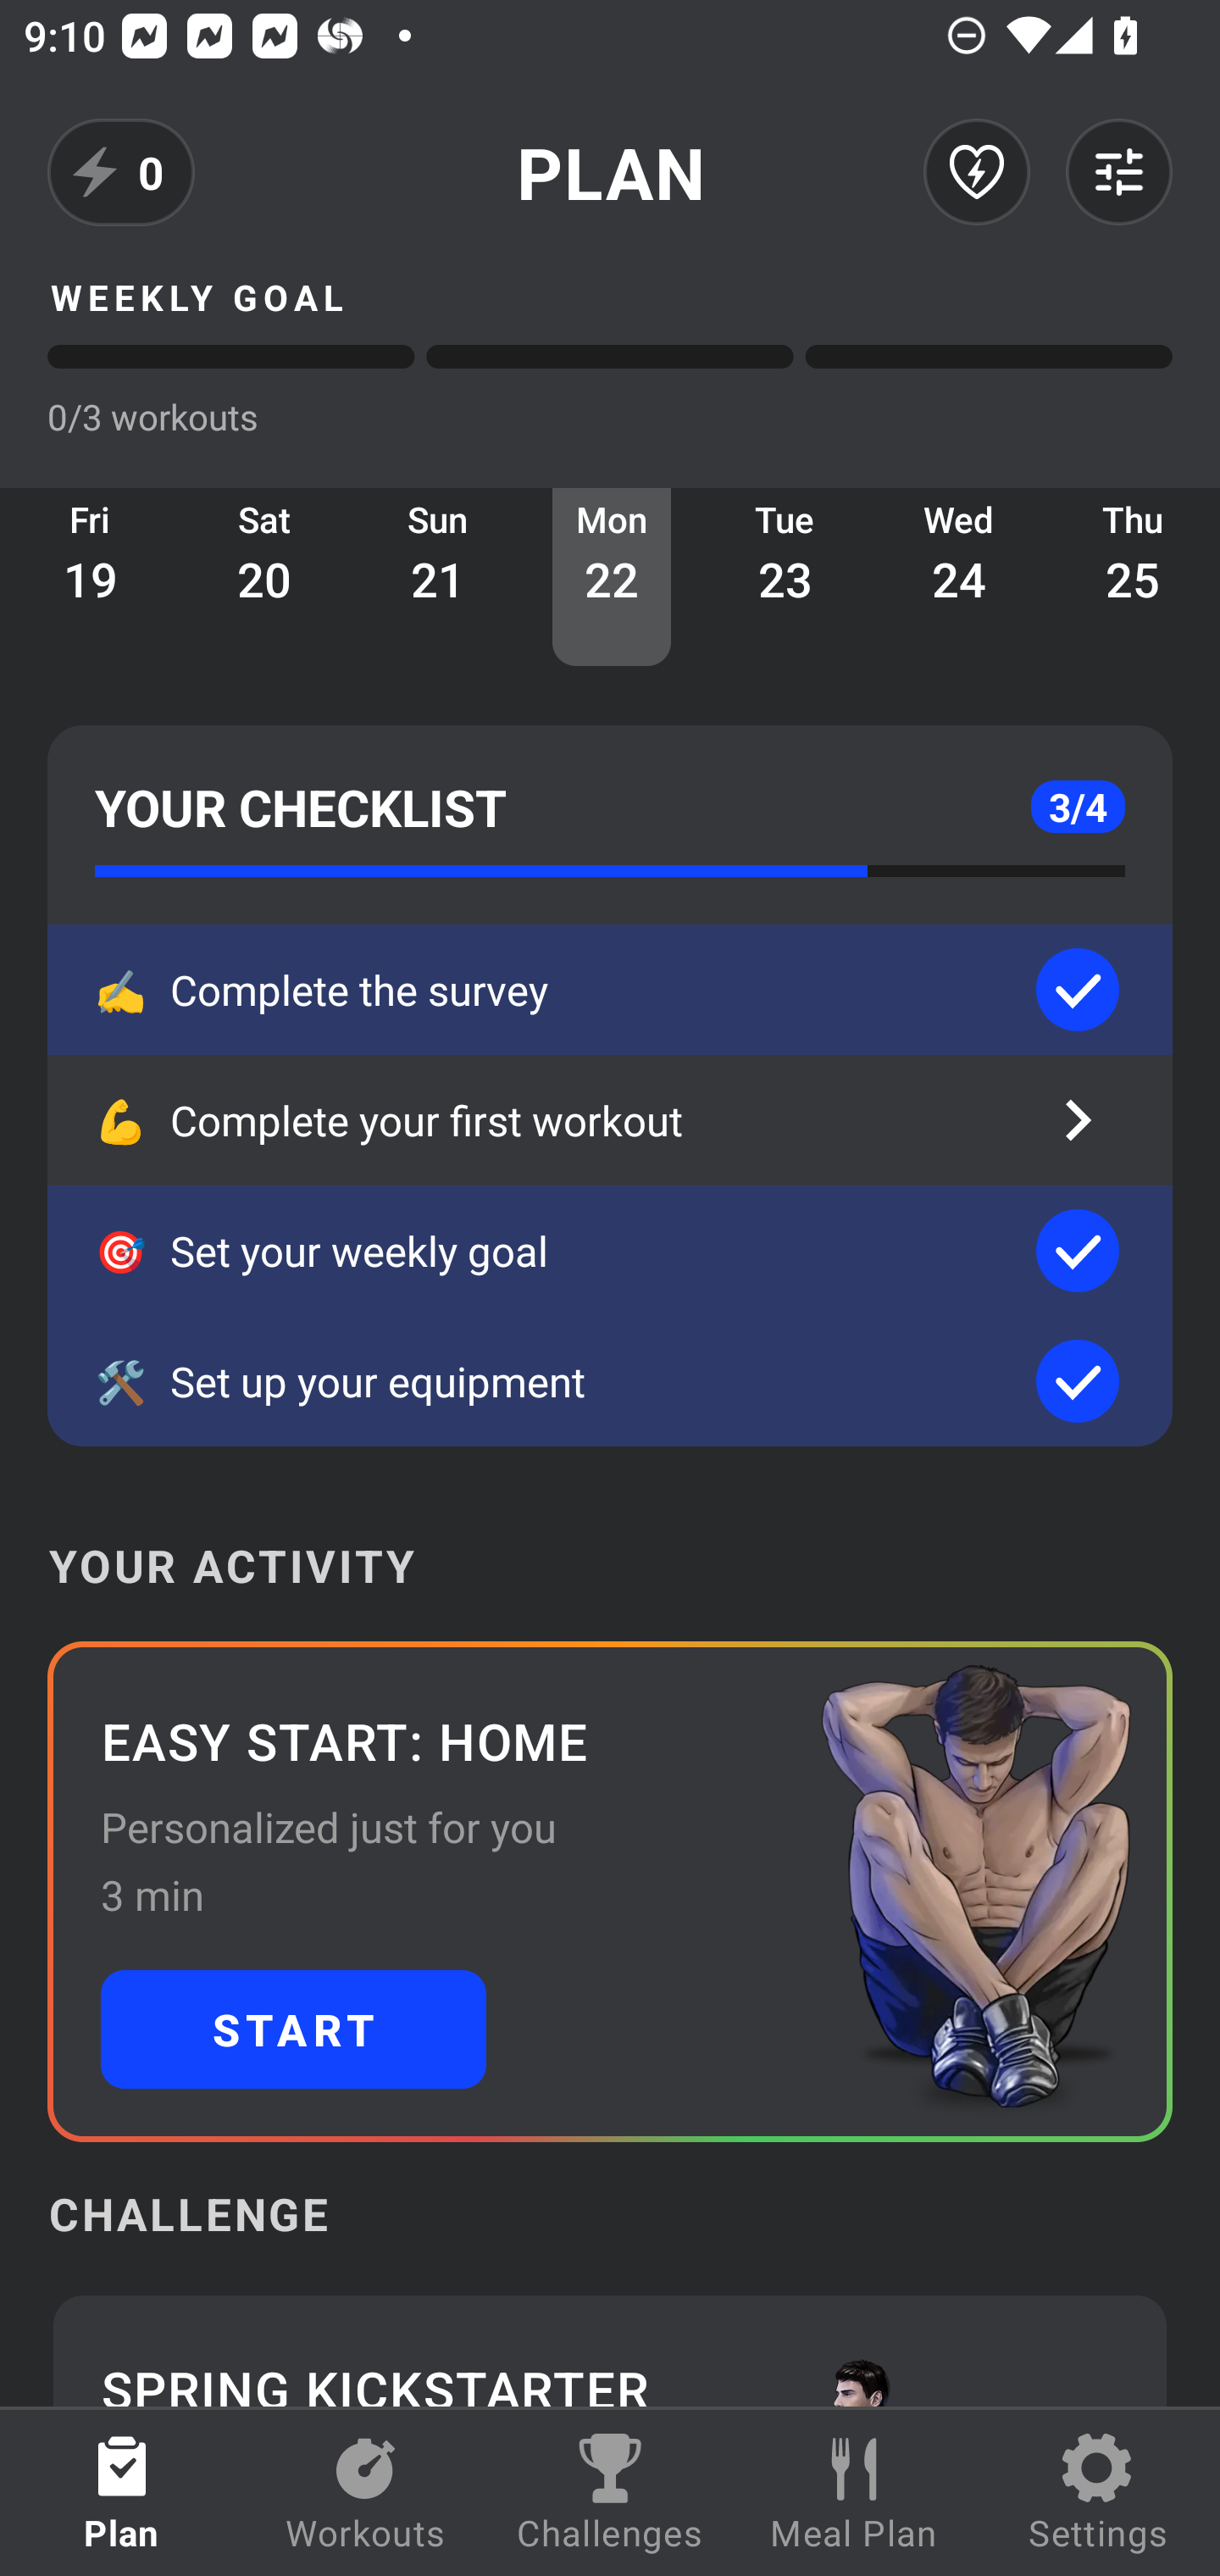 The image size is (1220, 2576). Describe the element at coordinates (785, 576) in the screenshot. I see `Tue 23` at that location.